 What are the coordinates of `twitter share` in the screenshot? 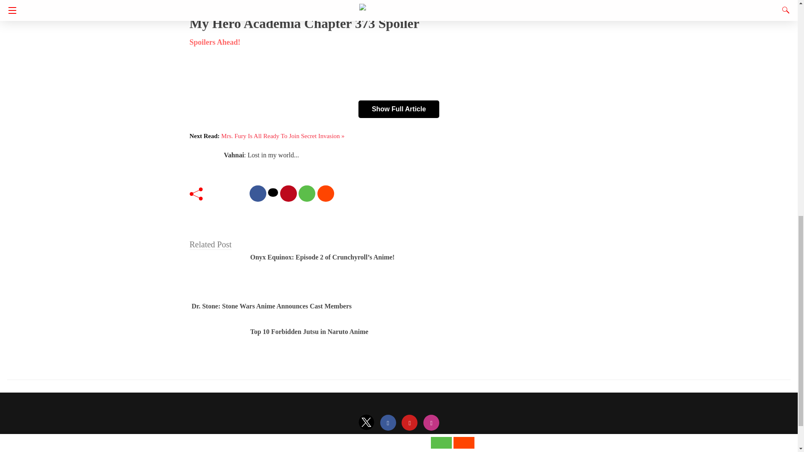 It's located at (273, 193).